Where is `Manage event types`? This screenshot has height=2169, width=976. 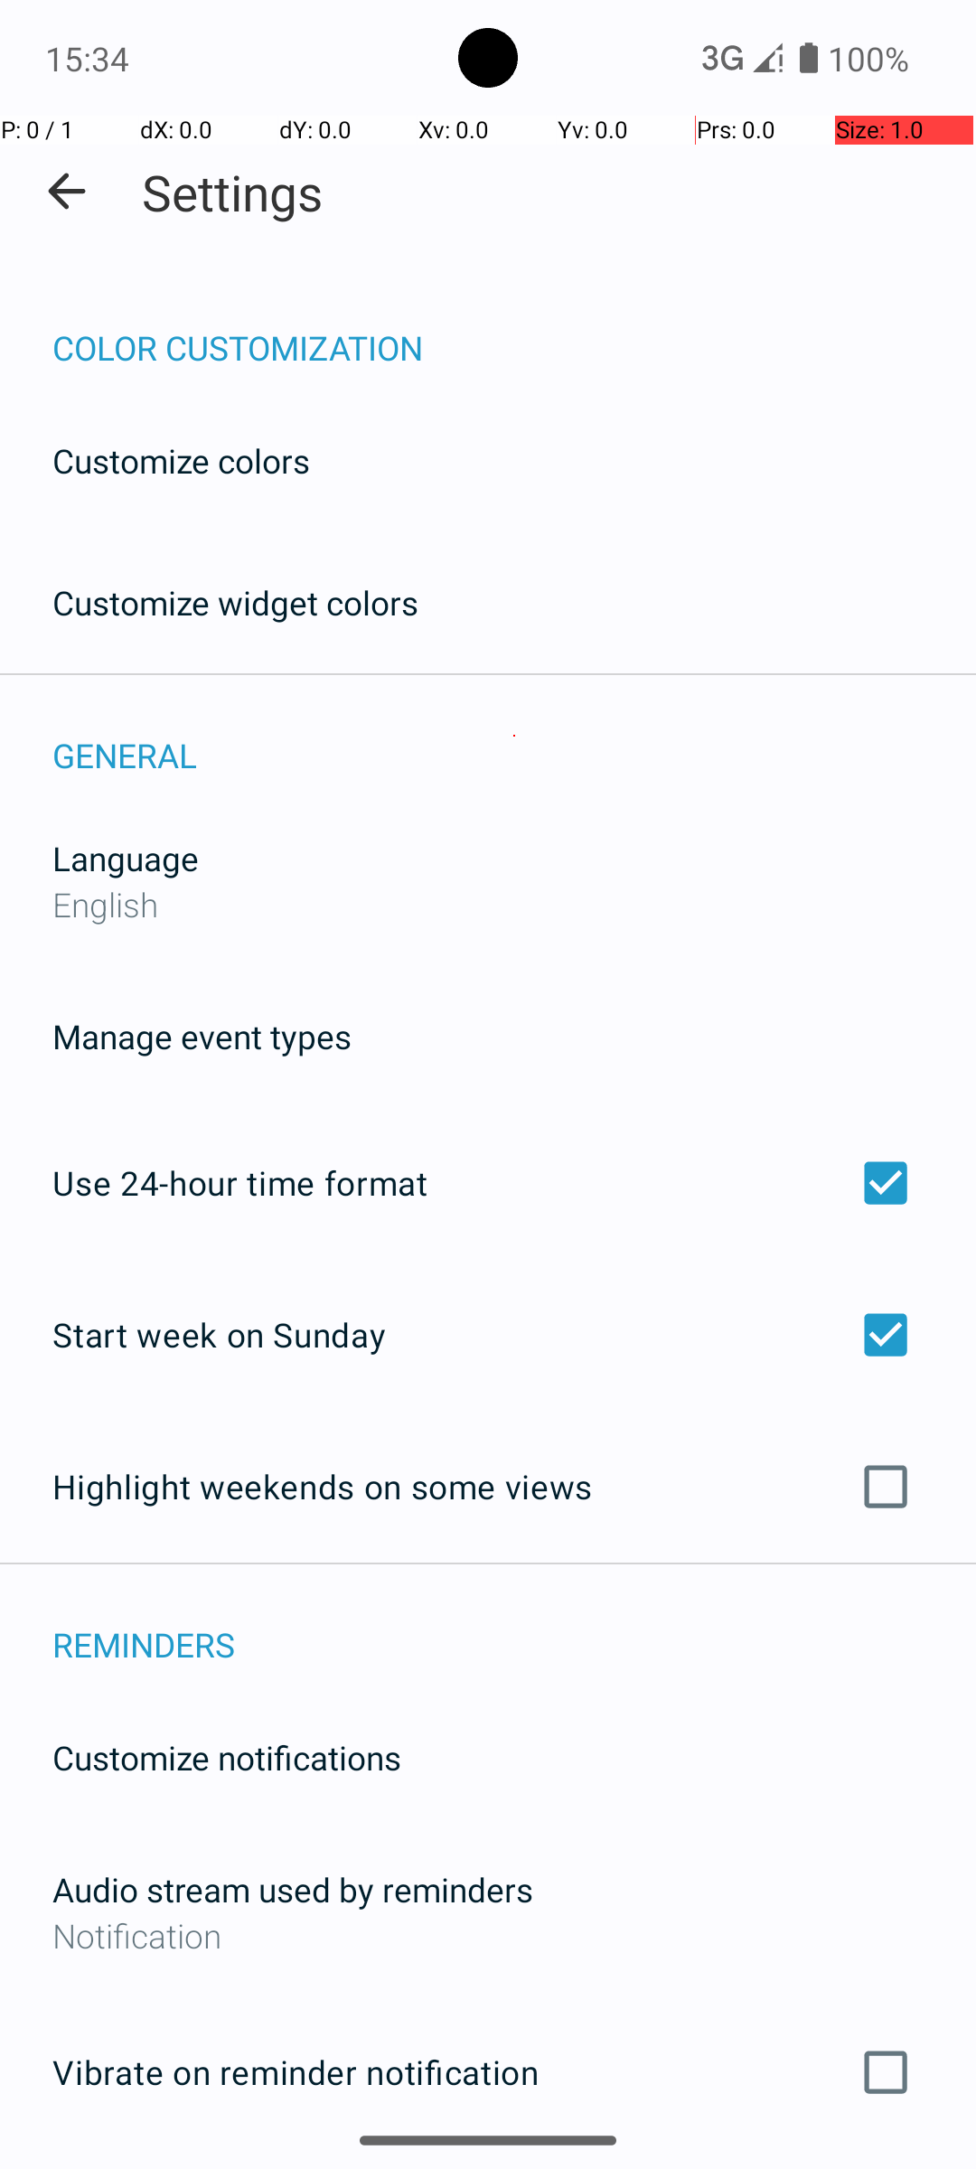
Manage event types is located at coordinates (202, 1036).